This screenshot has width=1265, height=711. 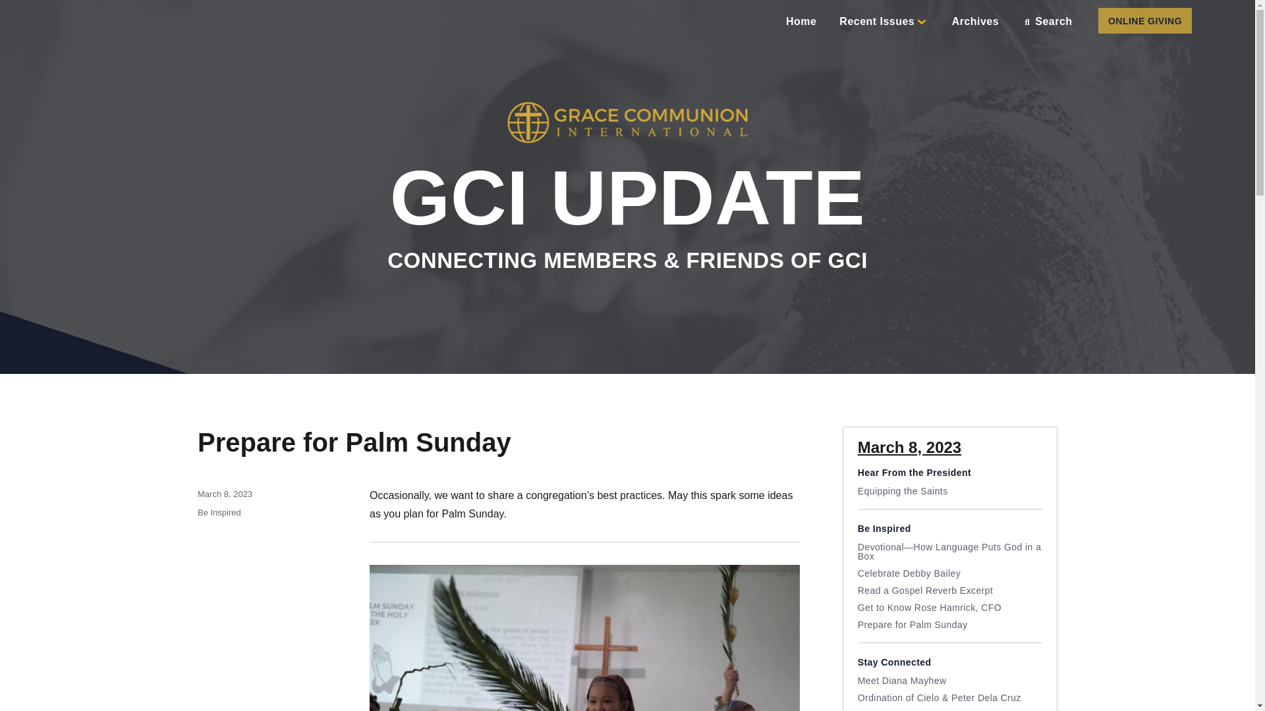 I want to click on ONLINE GIVING, so click(x=1144, y=20).